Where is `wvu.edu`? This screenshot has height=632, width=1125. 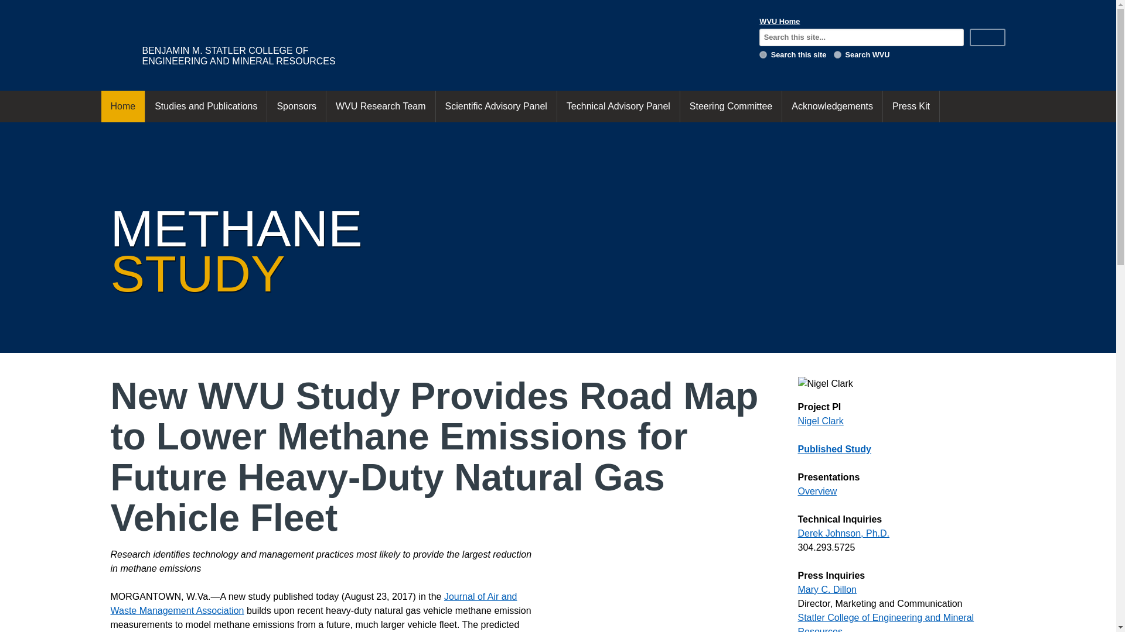 wvu.edu is located at coordinates (837, 55).